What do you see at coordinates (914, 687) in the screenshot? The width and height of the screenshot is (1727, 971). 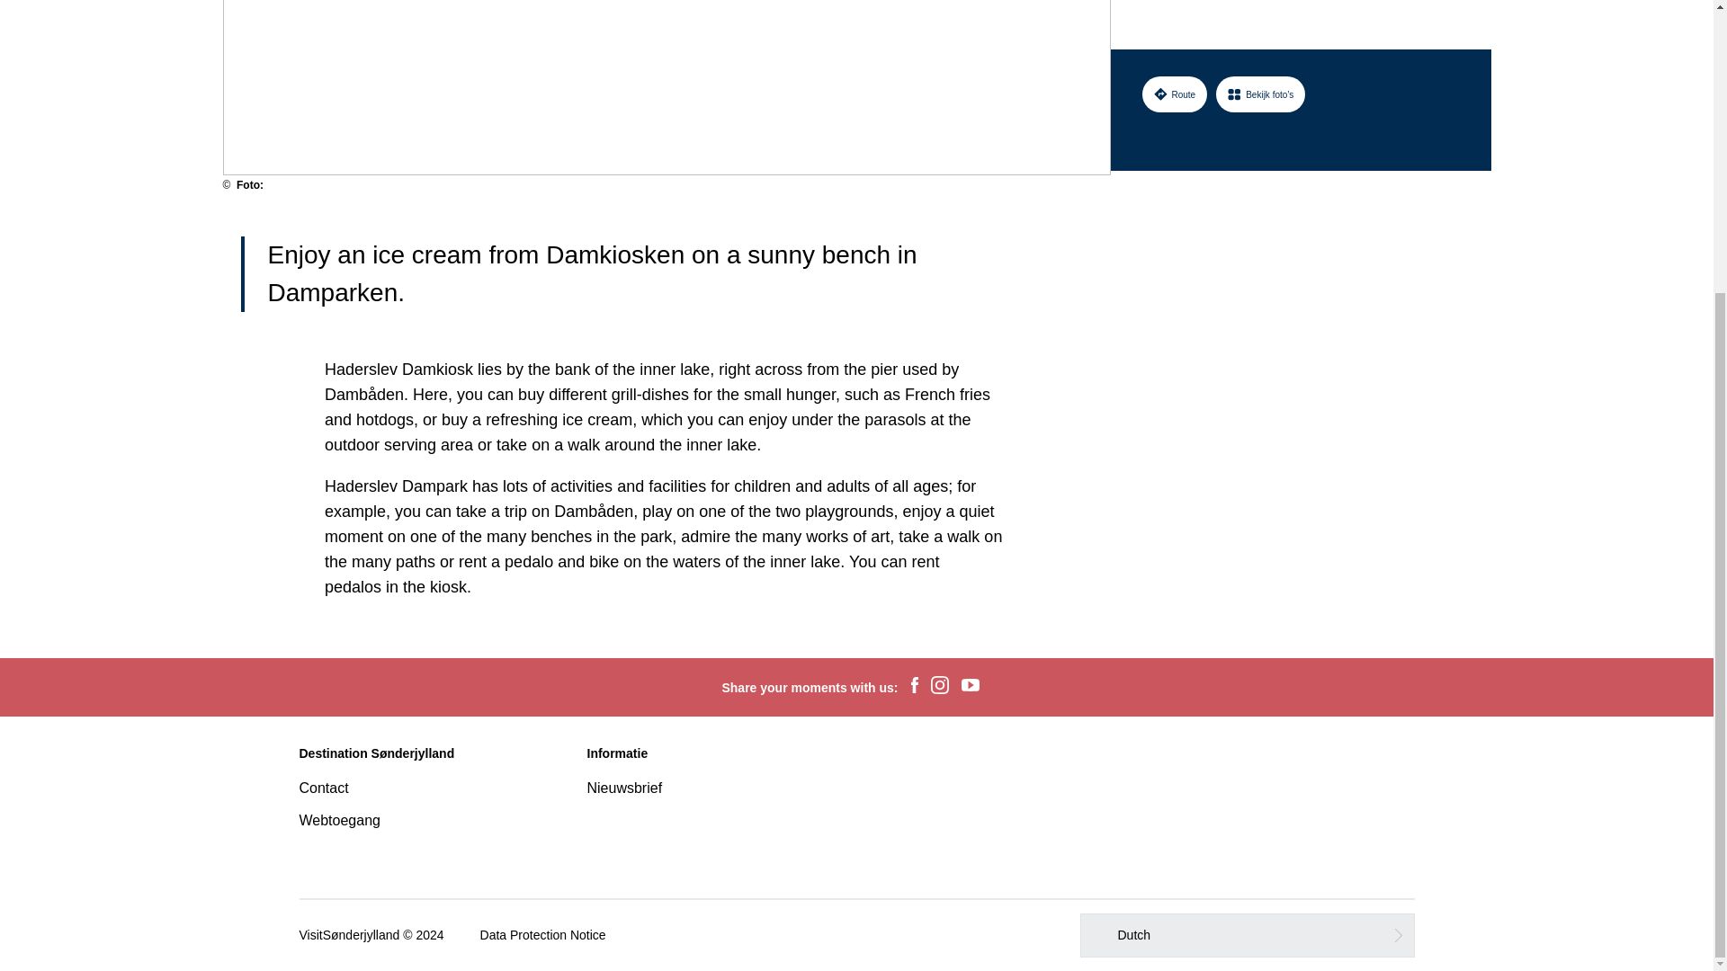 I see `facebook` at bounding box center [914, 687].